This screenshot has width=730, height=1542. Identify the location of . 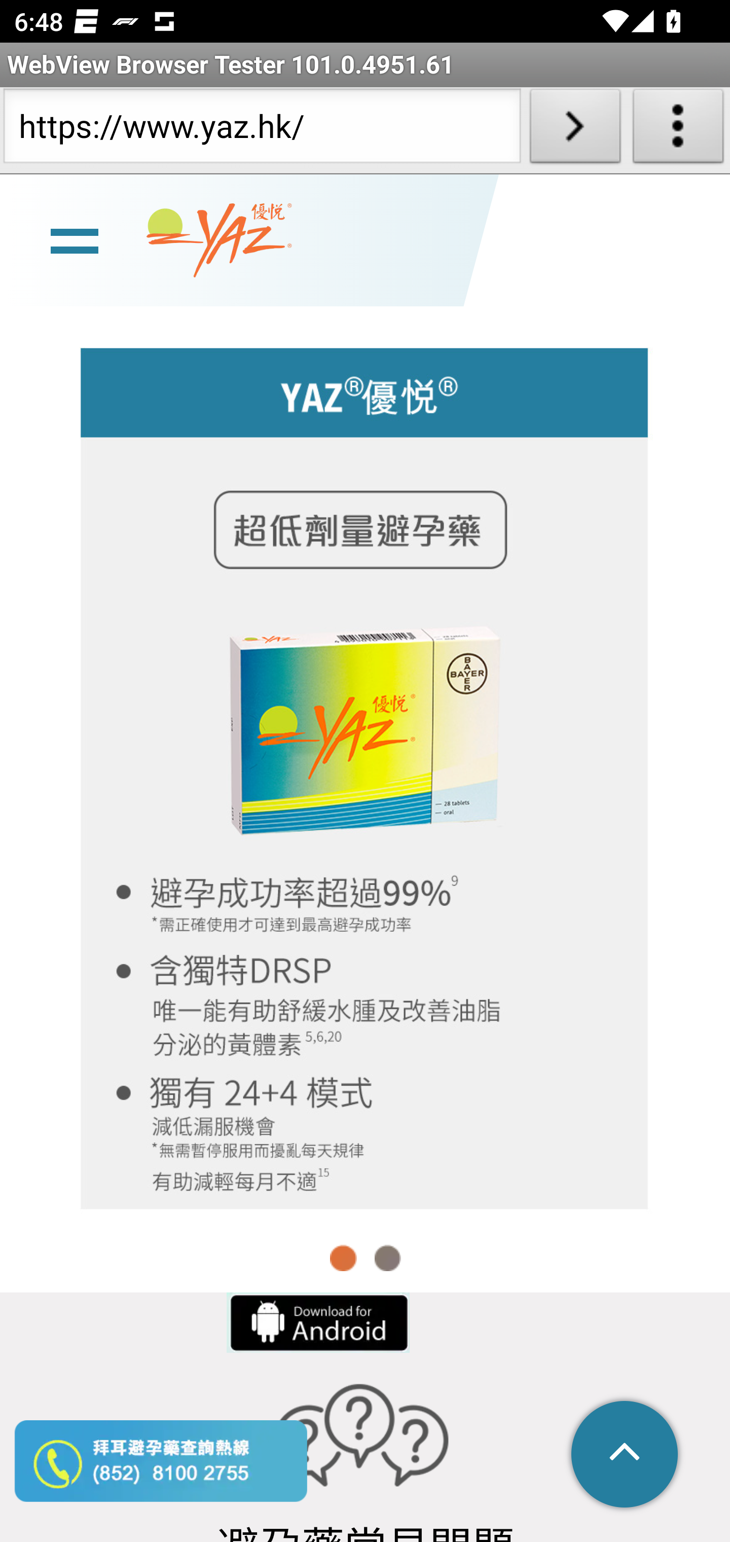
(626, 1456).